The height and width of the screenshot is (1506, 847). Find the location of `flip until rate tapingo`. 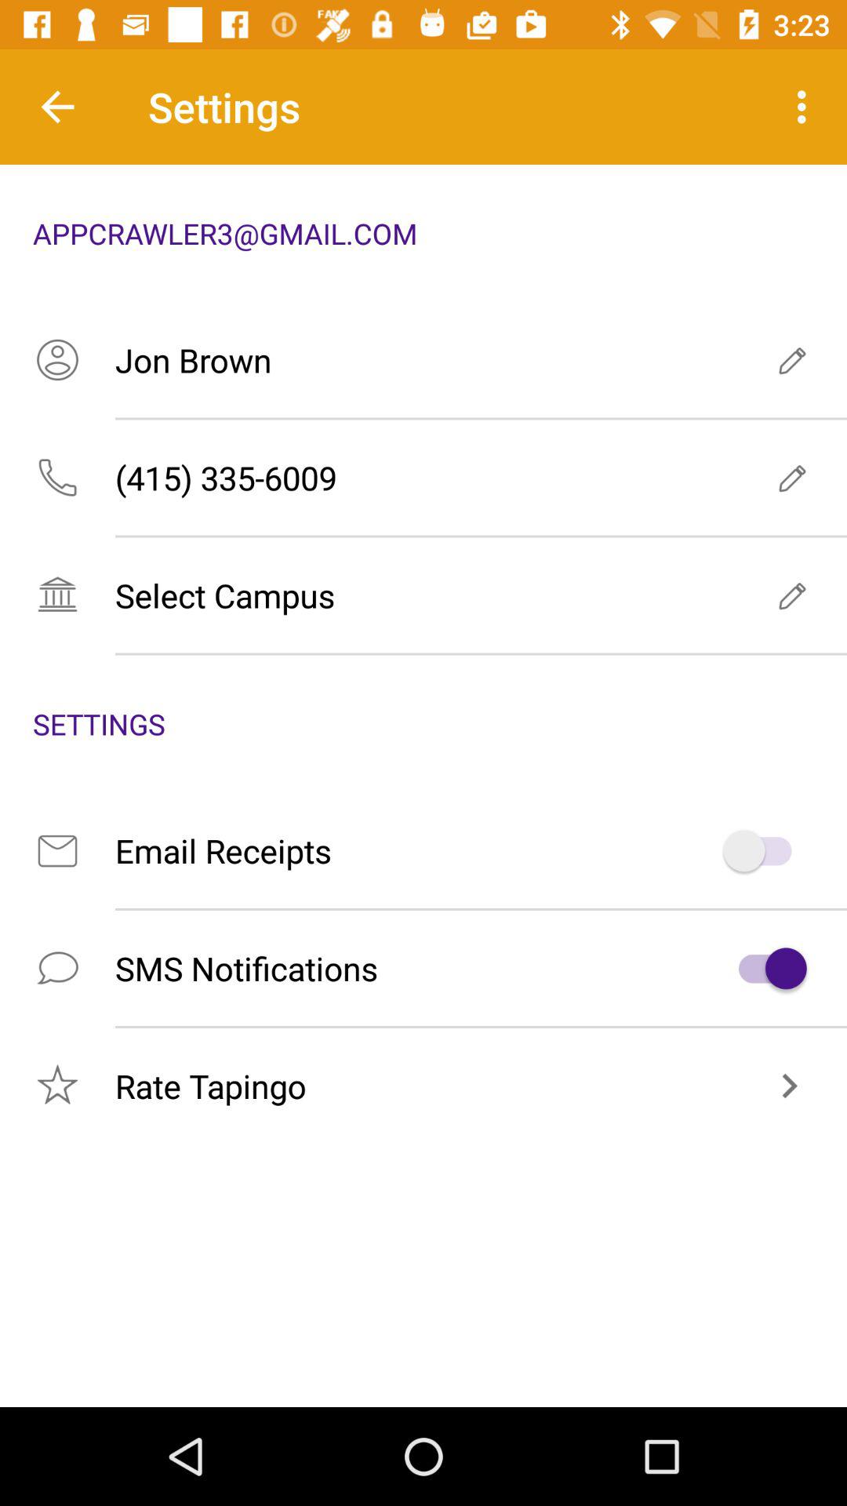

flip until rate tapingo is located at coordinates (423, 1086).